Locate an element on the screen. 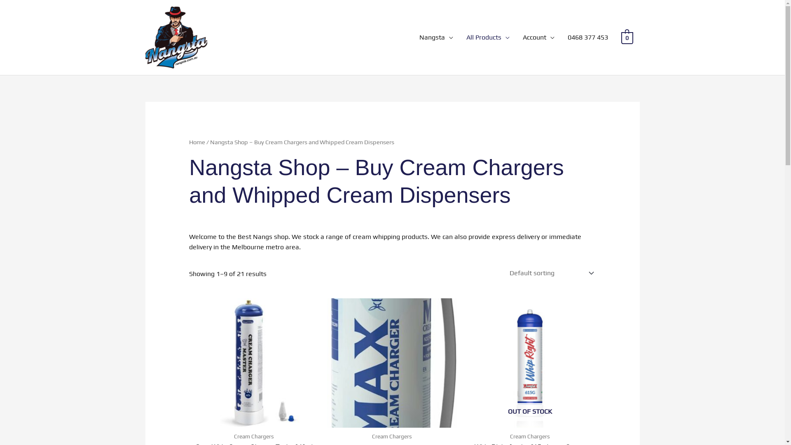  0468 377 453 is located at coordinates (588, 37).